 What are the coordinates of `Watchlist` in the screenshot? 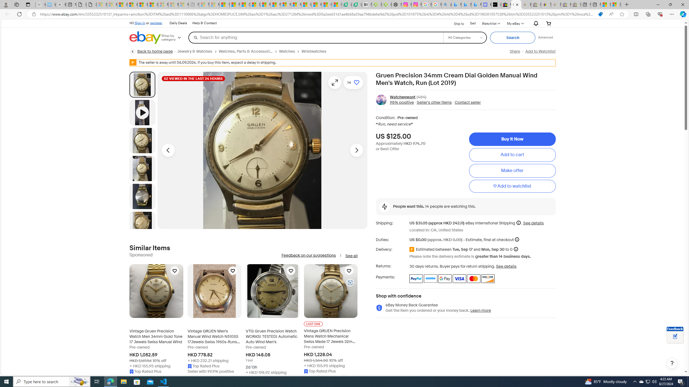 It's located at (490, 23).